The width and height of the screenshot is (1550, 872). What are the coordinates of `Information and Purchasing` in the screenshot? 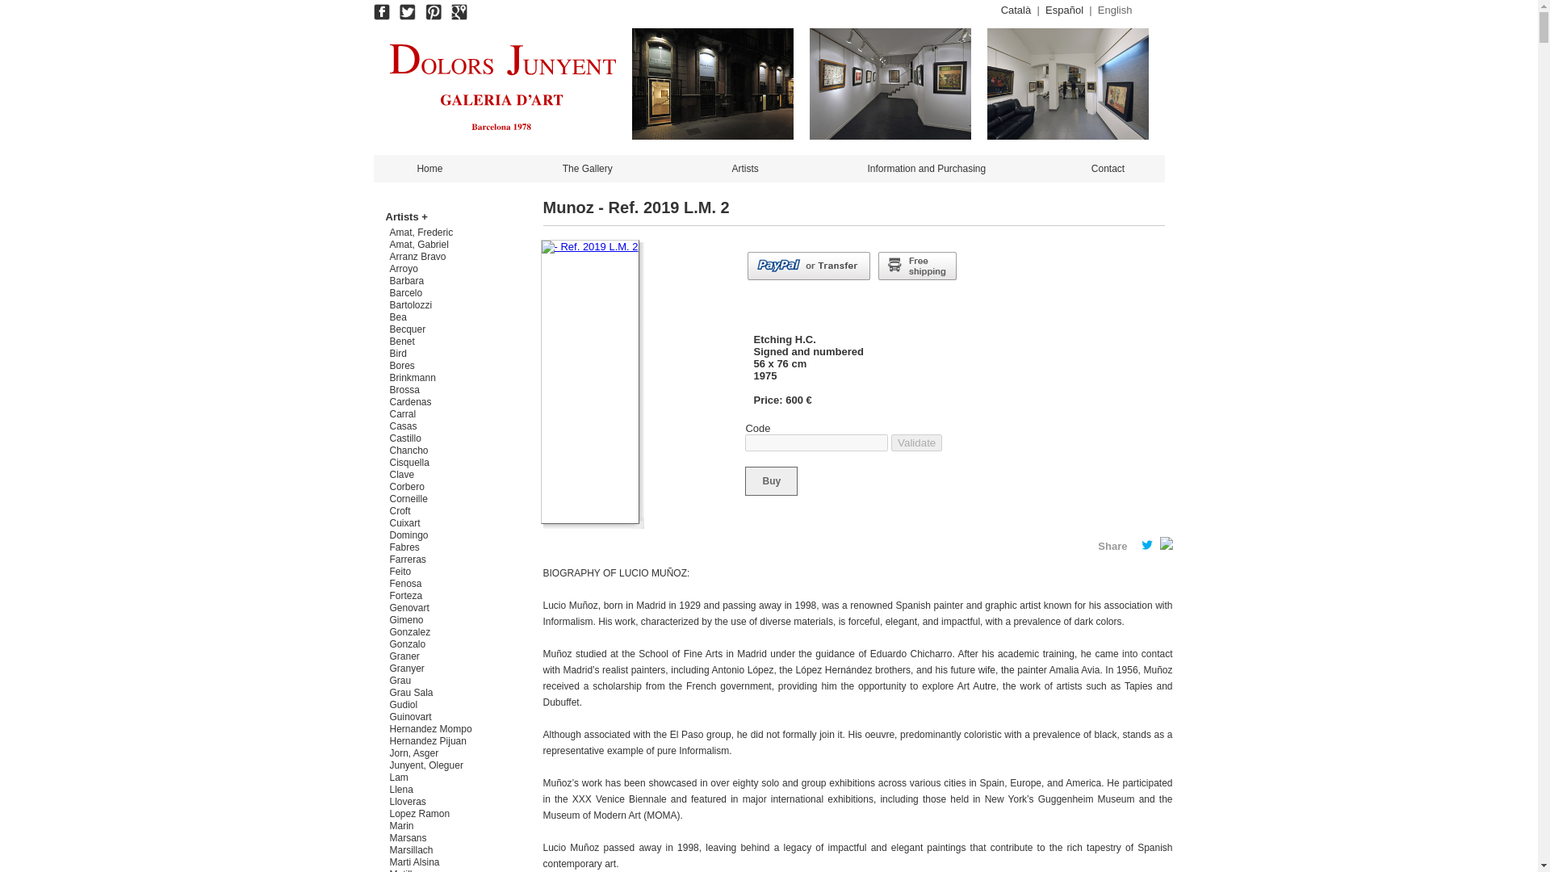 It's located at (926, 168).